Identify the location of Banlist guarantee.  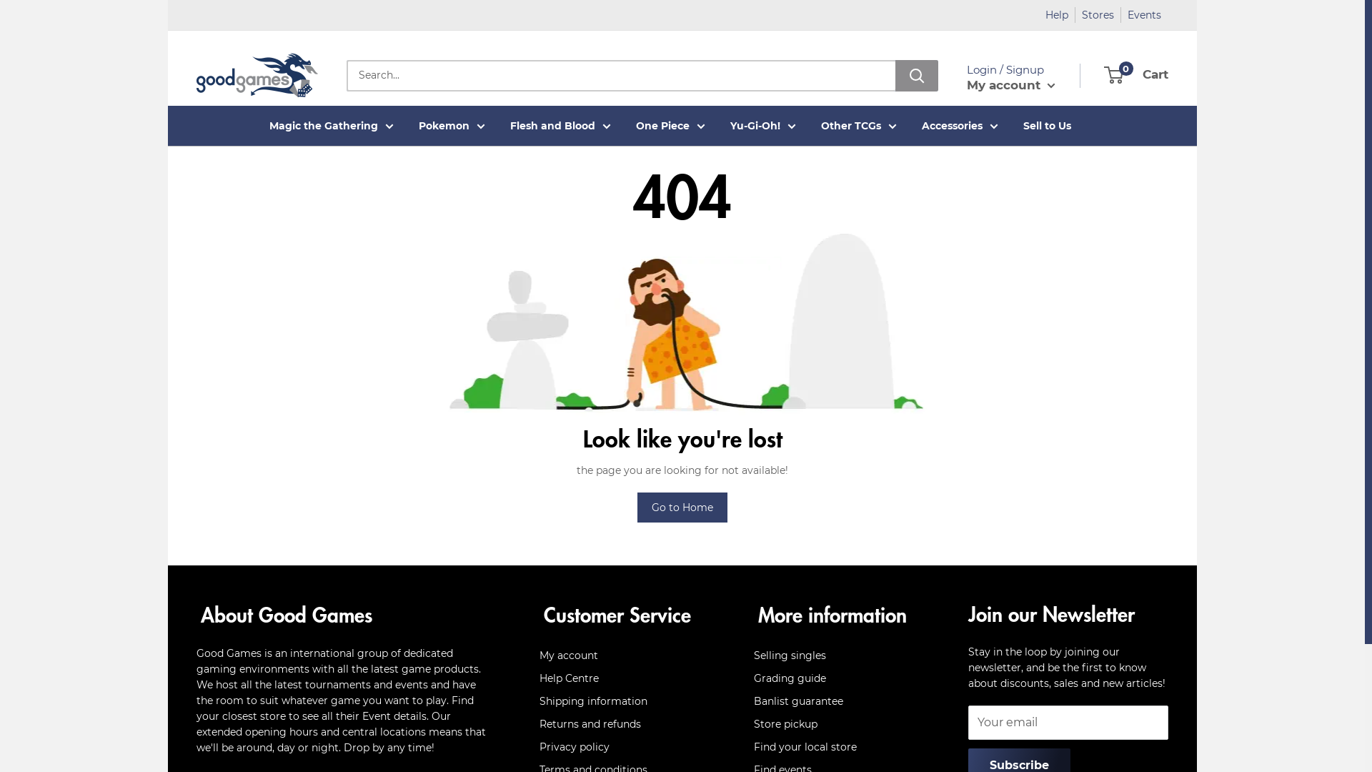
(836, 701).